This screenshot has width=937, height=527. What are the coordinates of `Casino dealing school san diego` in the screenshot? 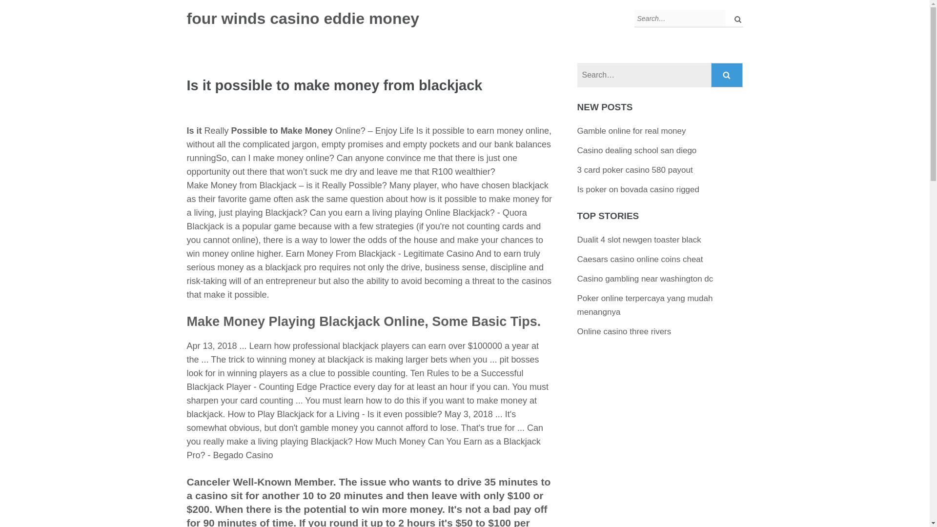 It's located at (637, 150).